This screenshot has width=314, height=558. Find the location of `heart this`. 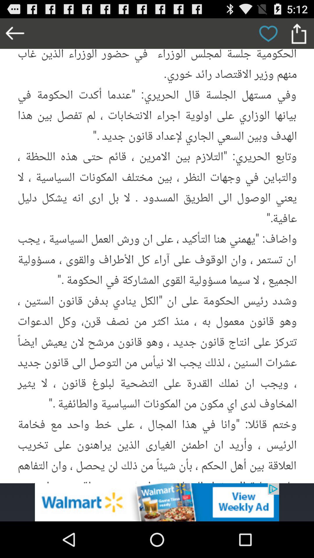

heart this is located at coordinates (268, 34).